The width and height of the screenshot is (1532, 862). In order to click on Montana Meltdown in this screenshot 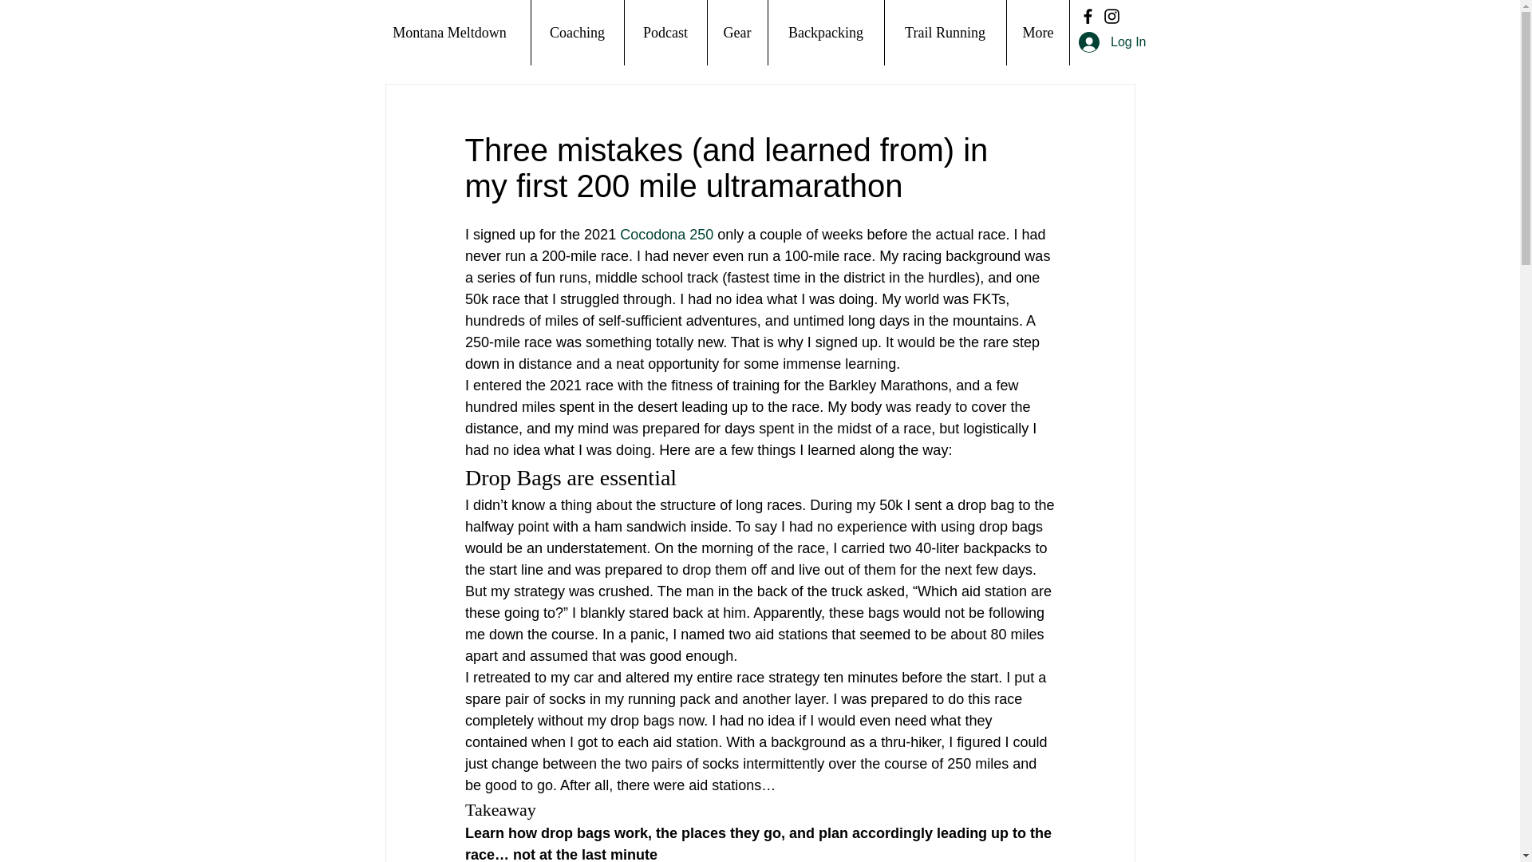, I will do `click(449, 33)`.